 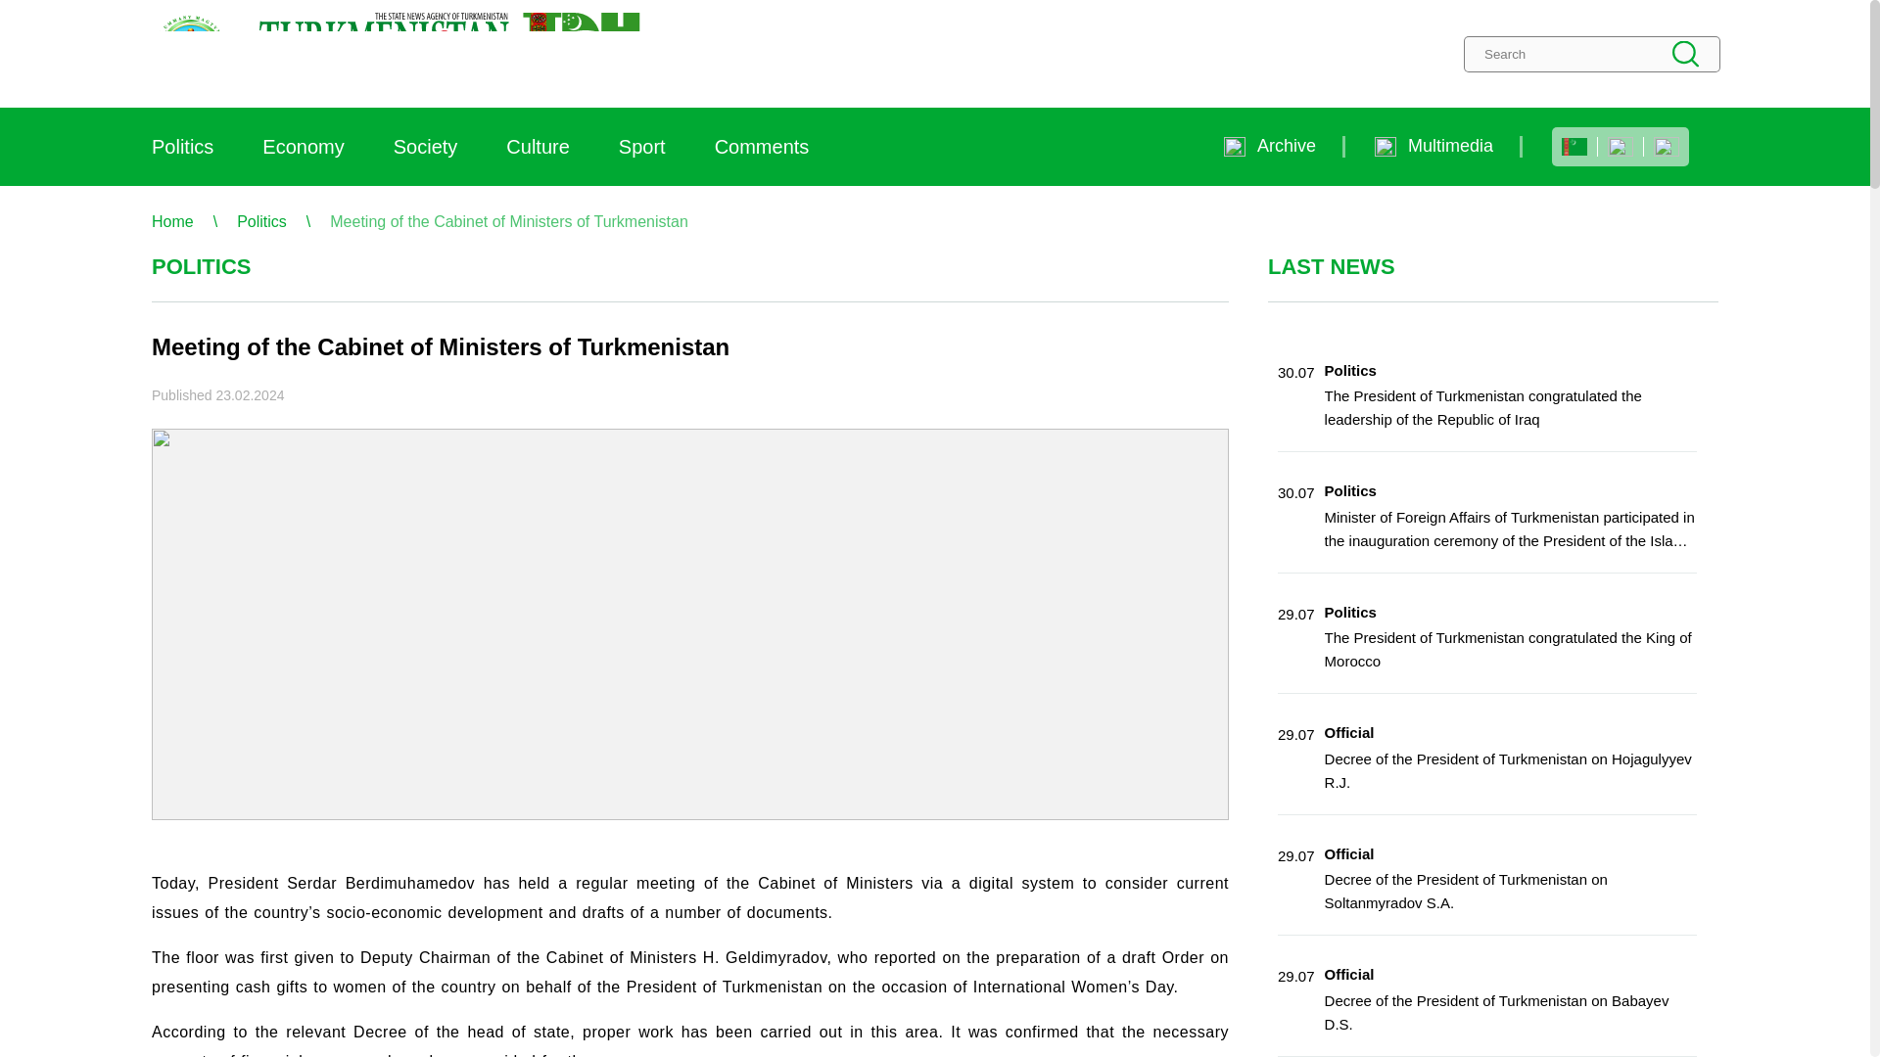 I want to click on Economy, so click(x=304, y=147).